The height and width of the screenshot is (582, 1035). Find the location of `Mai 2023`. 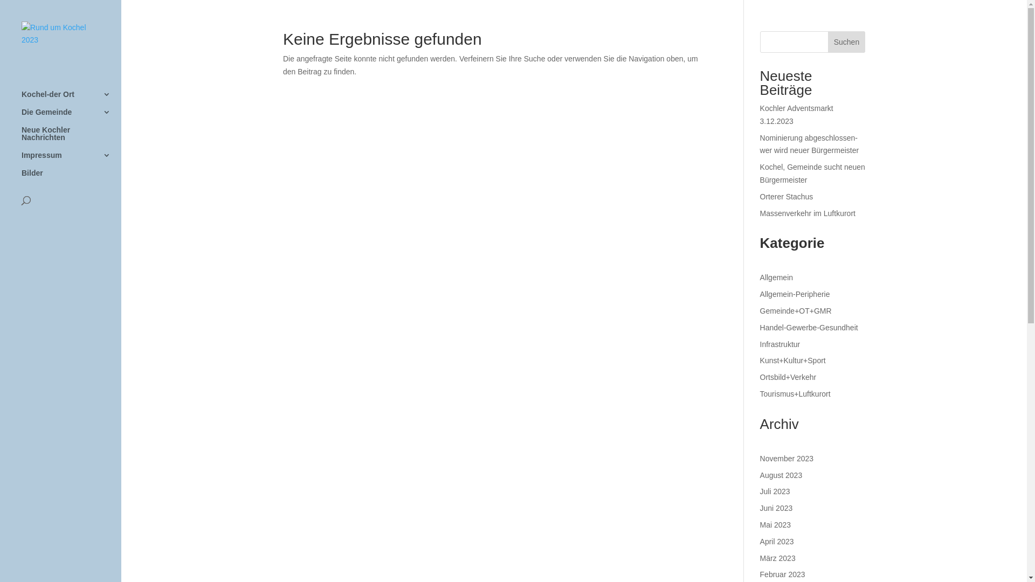

Mai 2023 is located at coordinates (776, 525).